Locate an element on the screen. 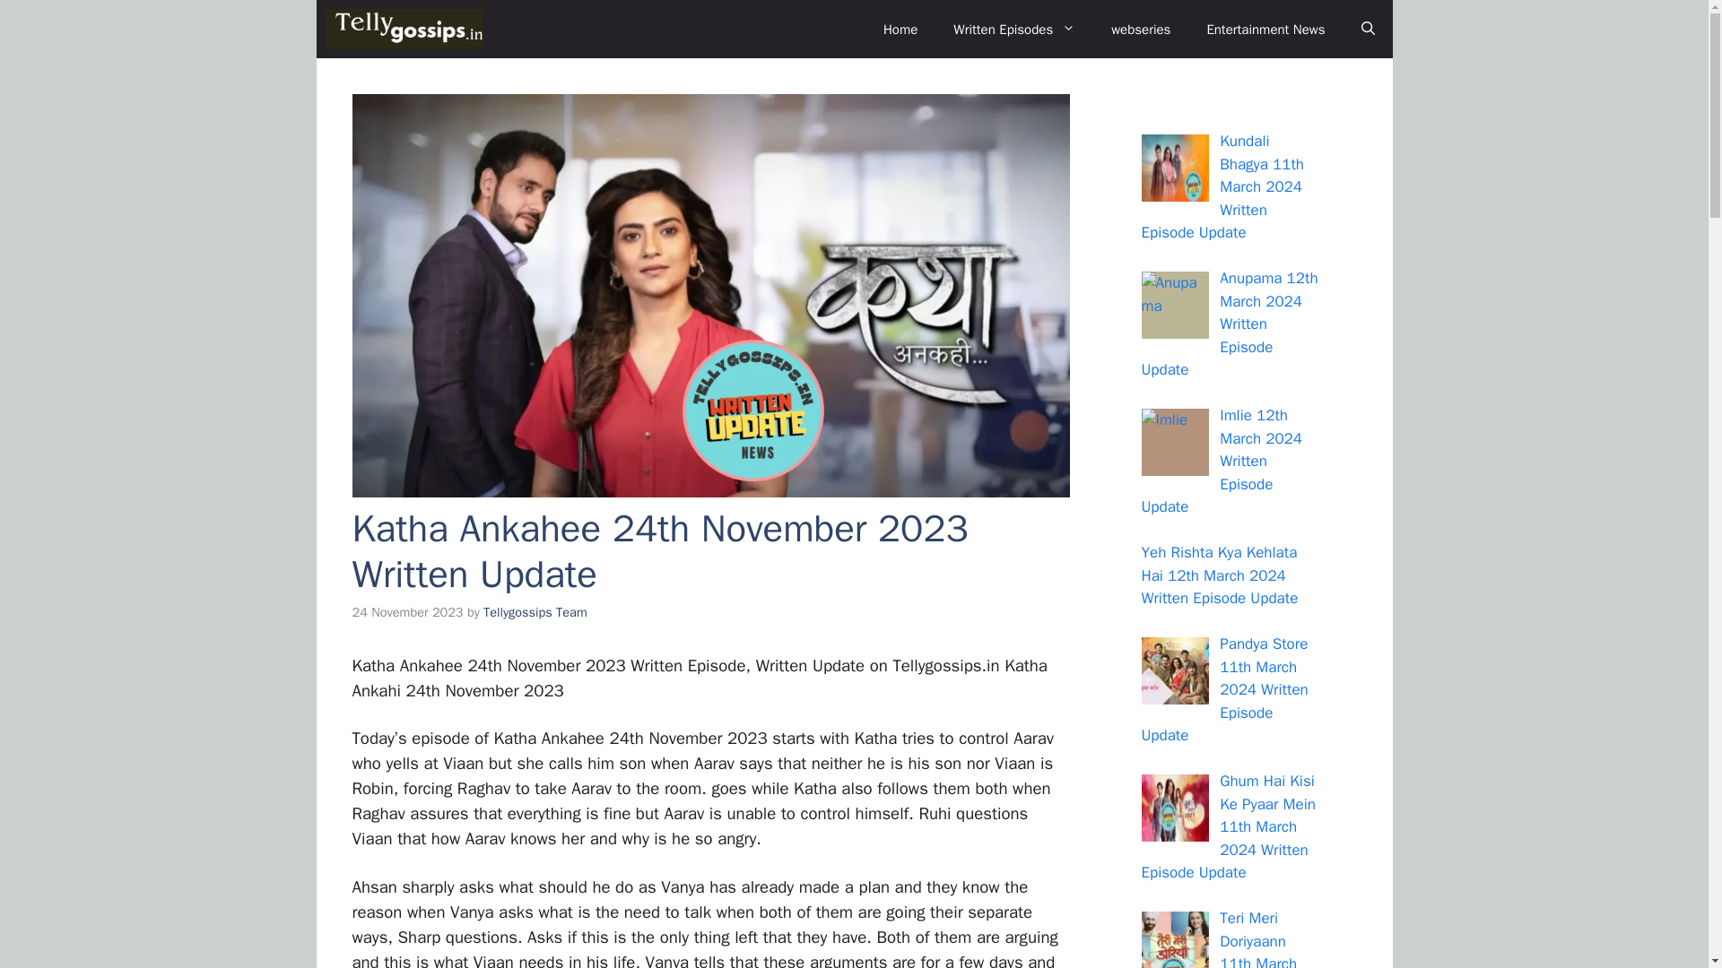  Written Episodes is located at coordinates (1013, 29).